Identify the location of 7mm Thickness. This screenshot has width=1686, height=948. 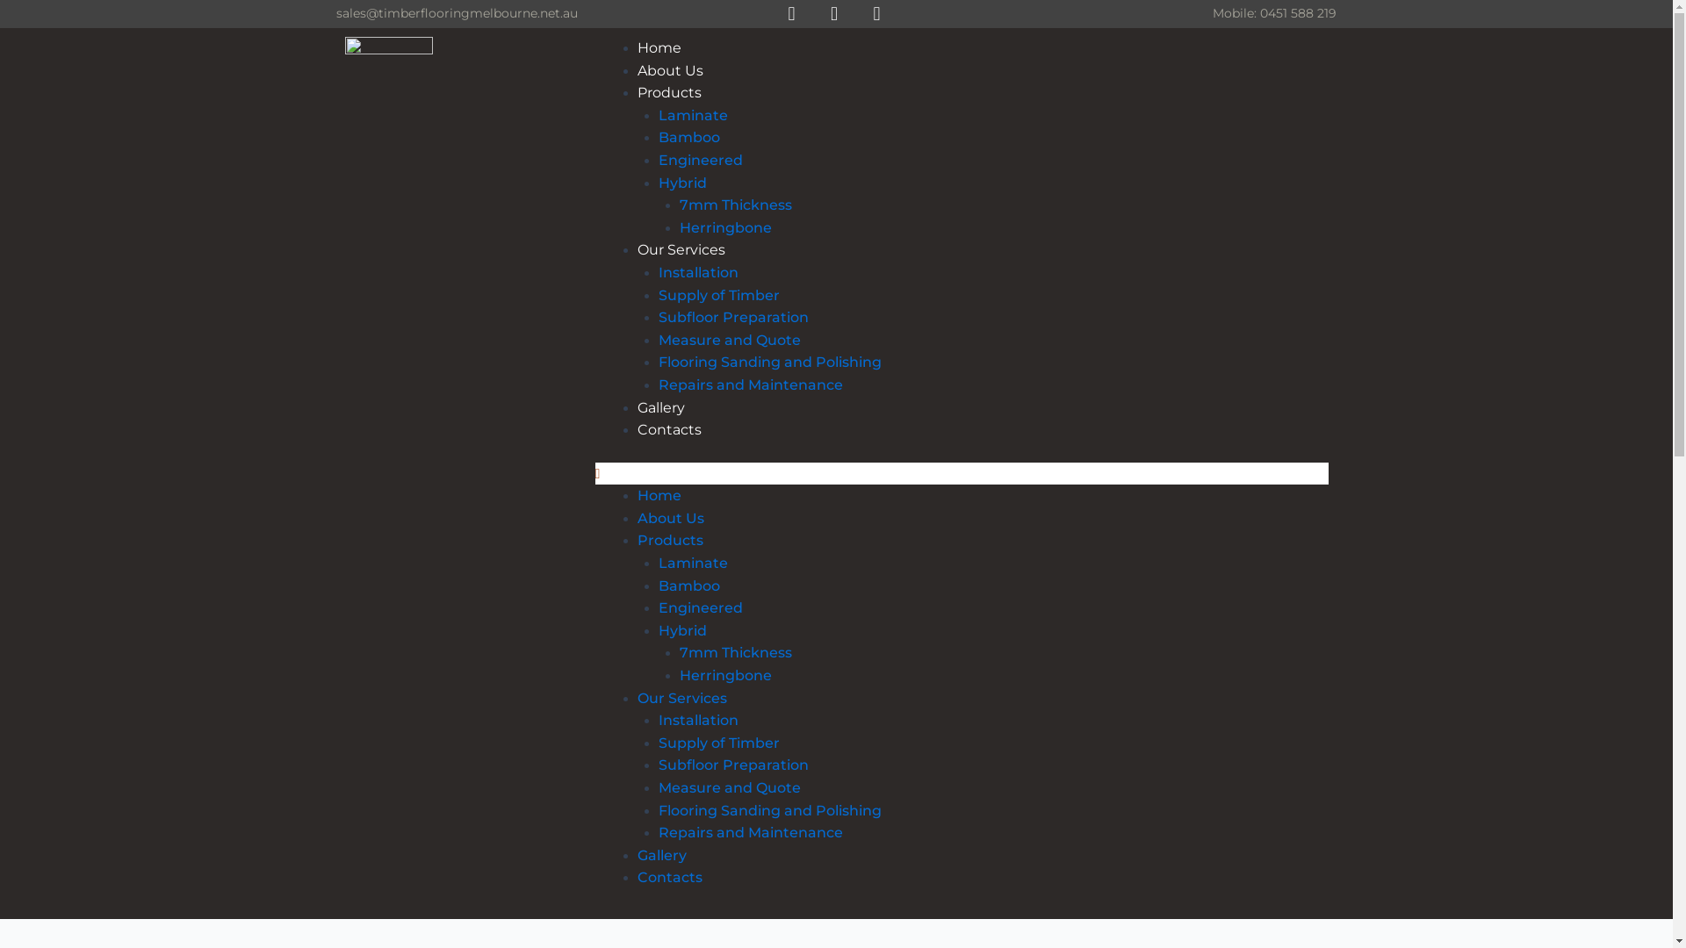
(736, 205).